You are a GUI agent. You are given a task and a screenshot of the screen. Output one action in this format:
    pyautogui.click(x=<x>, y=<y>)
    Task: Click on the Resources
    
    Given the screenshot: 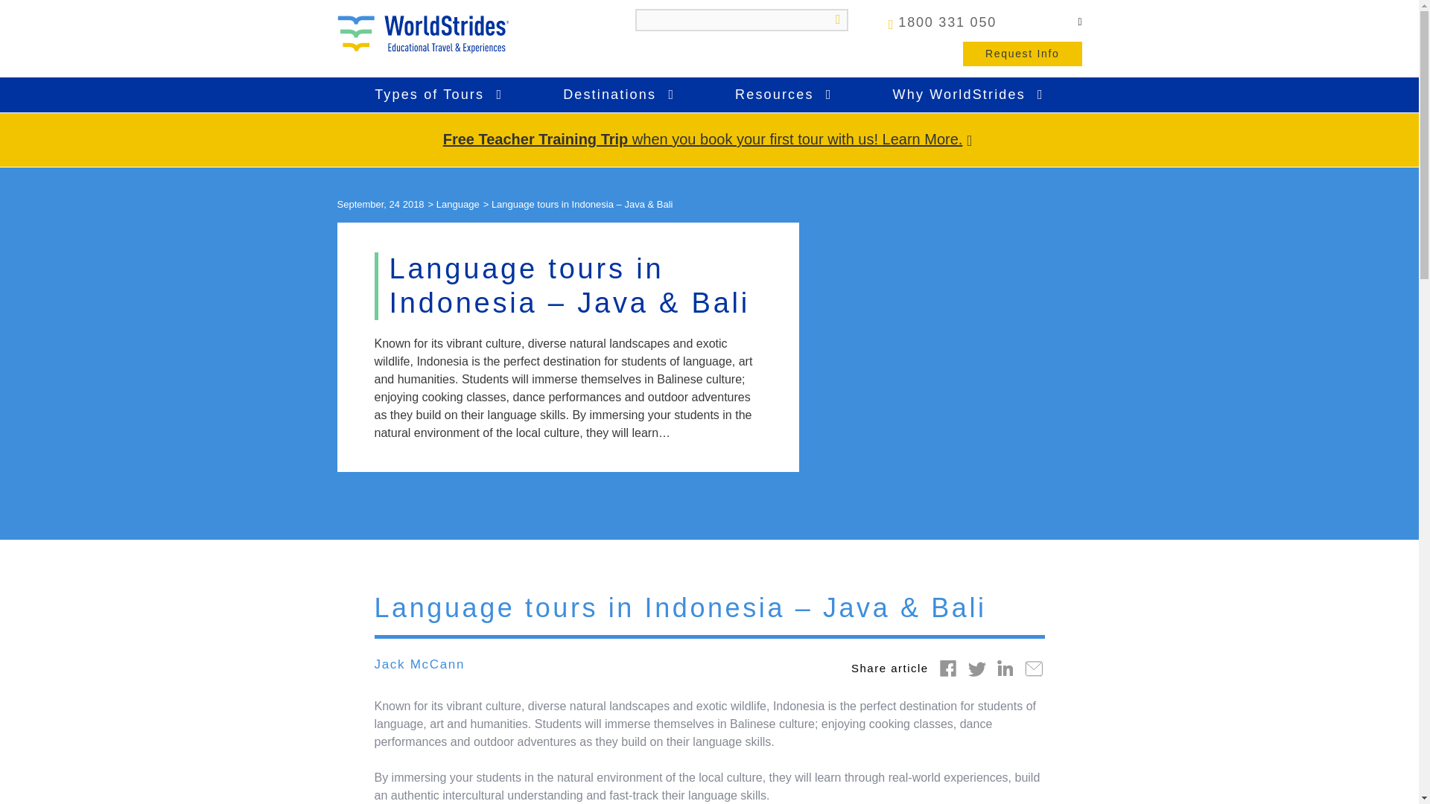 What is the action you would take?
    pyautogui.click(x=784, y=95)
    